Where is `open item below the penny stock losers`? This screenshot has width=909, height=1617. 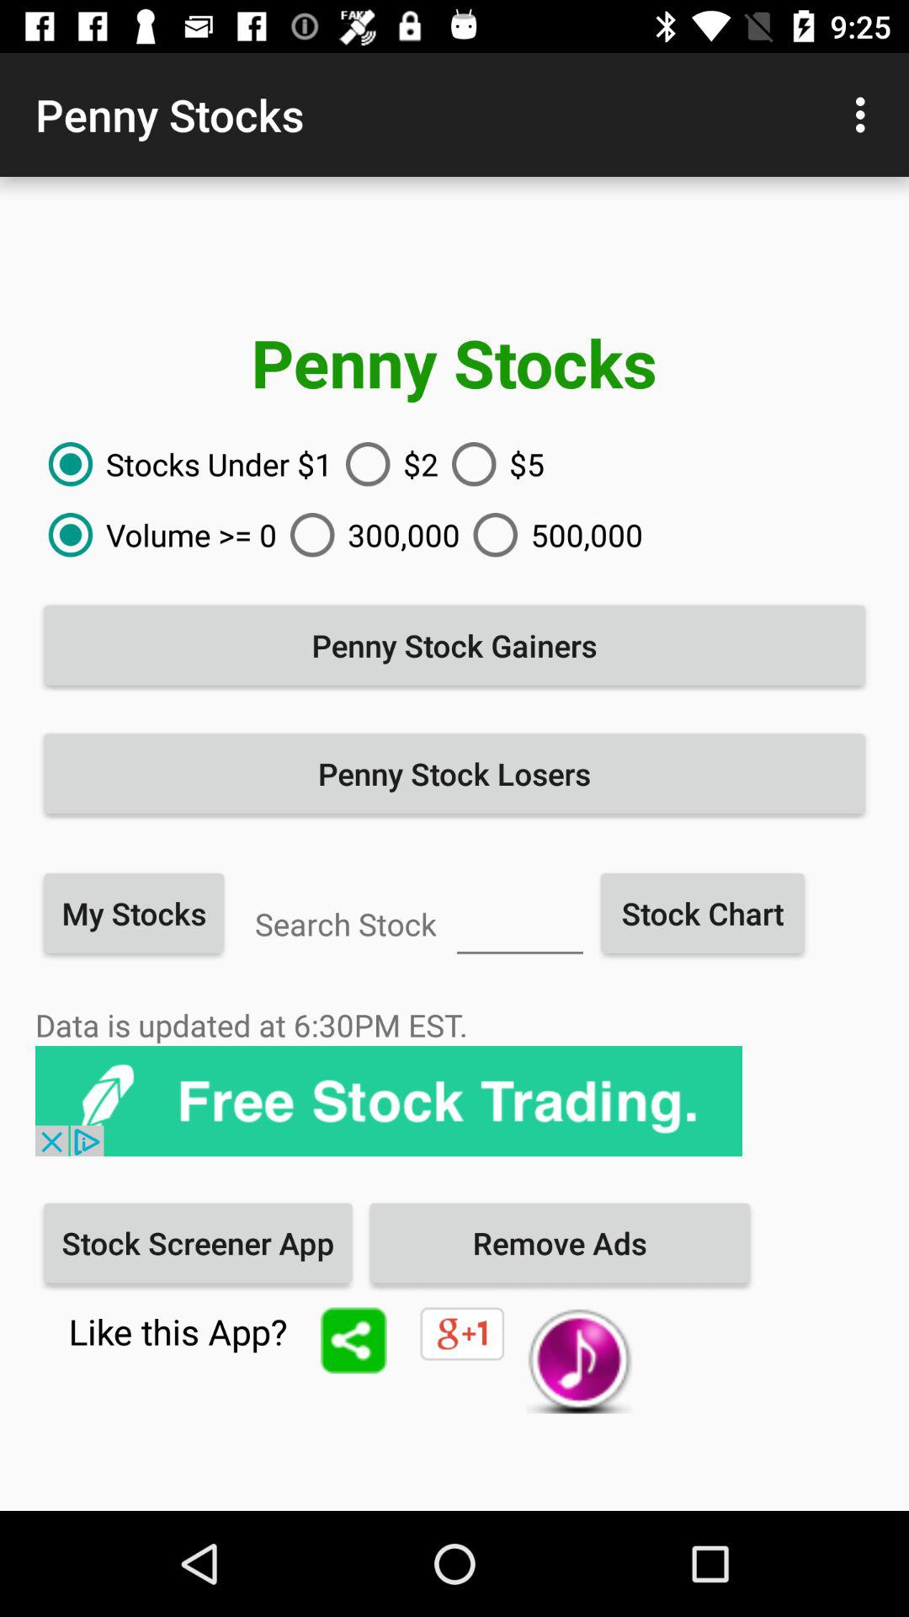
open item below the penny stock losers is located at coordinates (134, 913).